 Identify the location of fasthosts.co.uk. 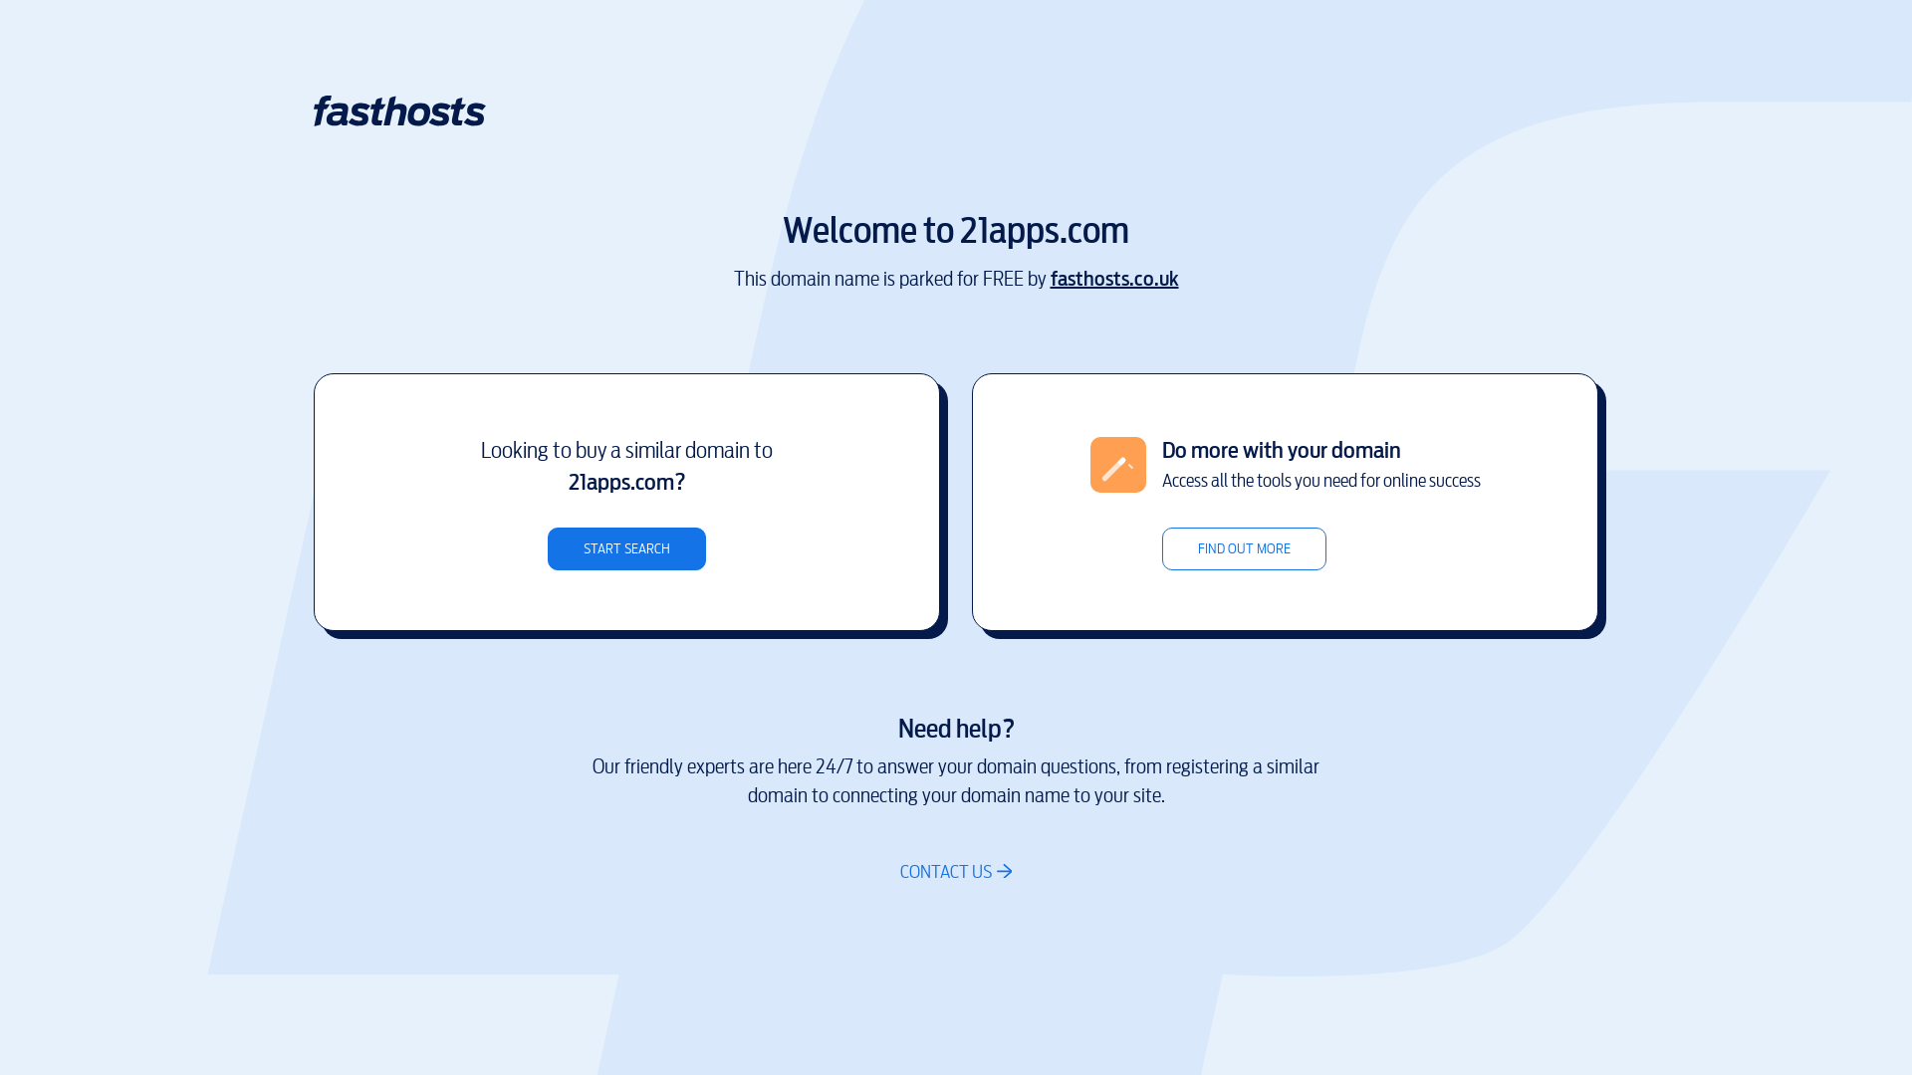
(1113, 279).